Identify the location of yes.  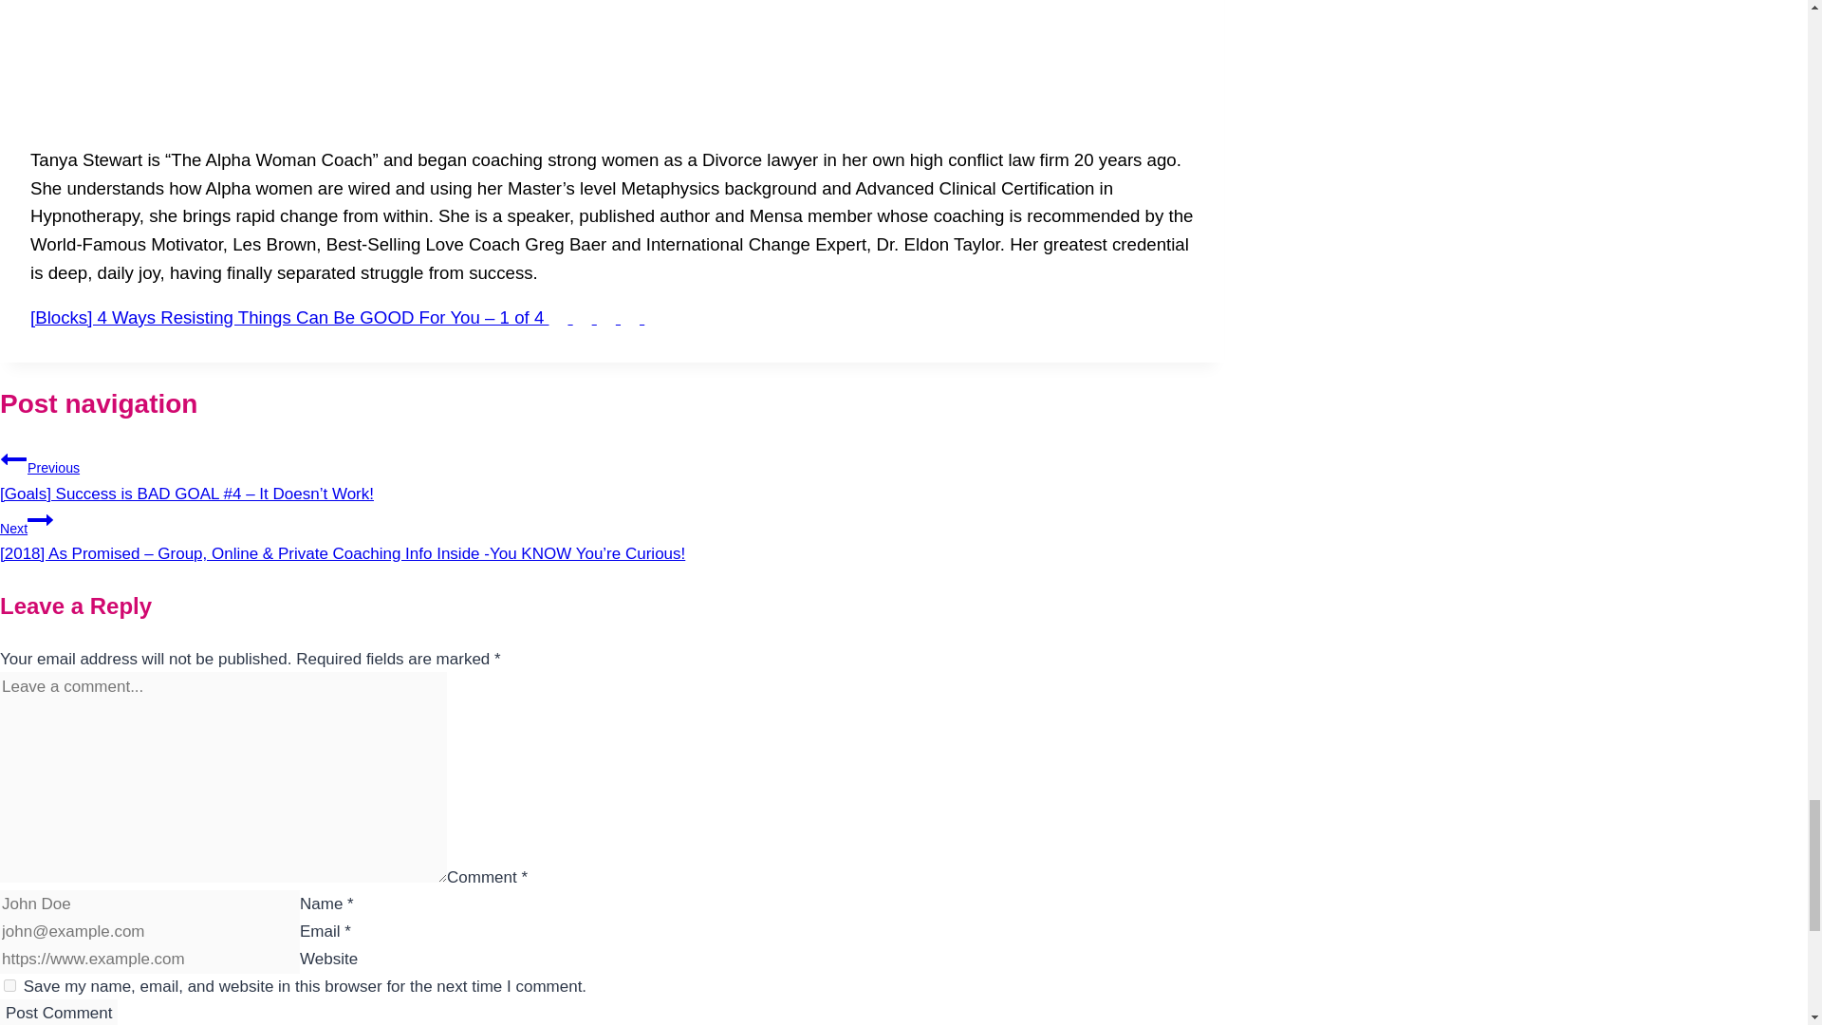
(9, 985).